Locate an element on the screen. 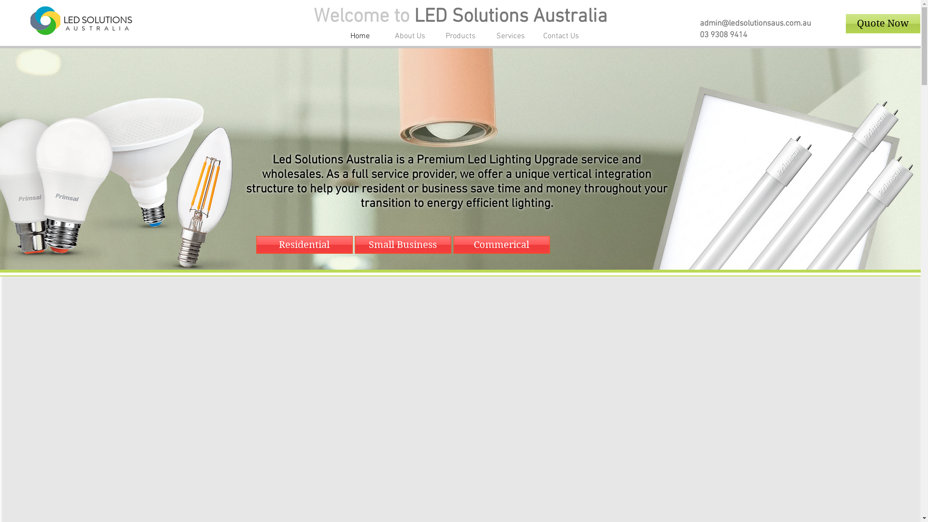 This screenshot has width=928, height=522. Small Business is located at coordinates (403, 245).